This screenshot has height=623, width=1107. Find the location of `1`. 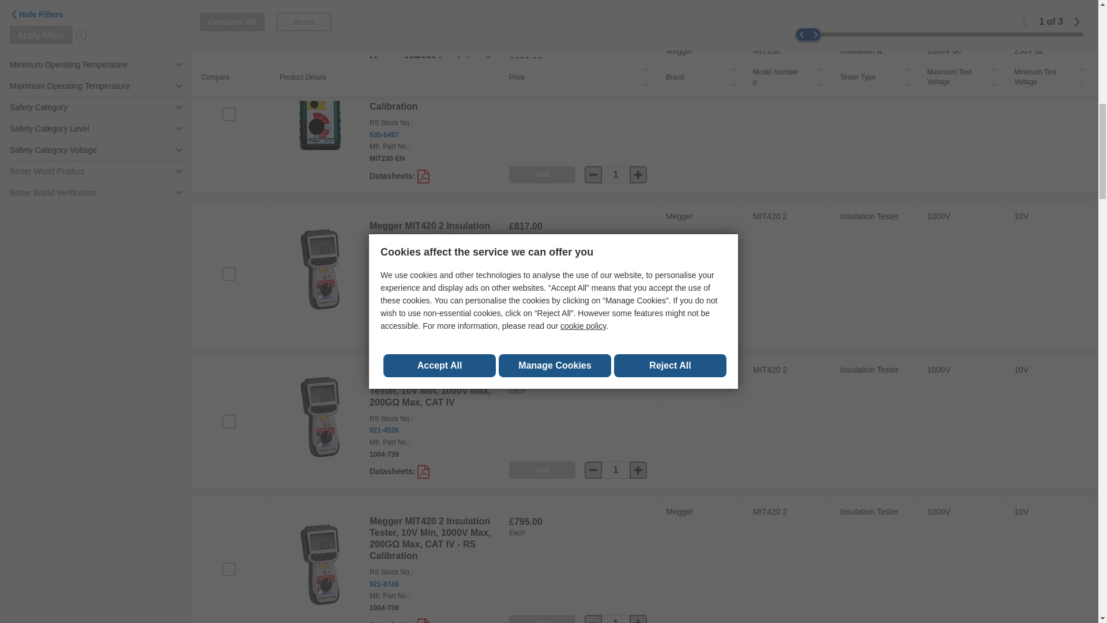

1 is located at coordinates (616, 174).